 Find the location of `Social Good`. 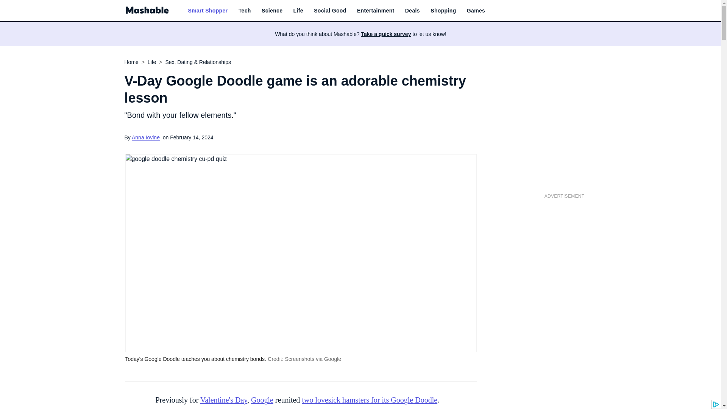

Social Good is located at coordinates (330, 11).